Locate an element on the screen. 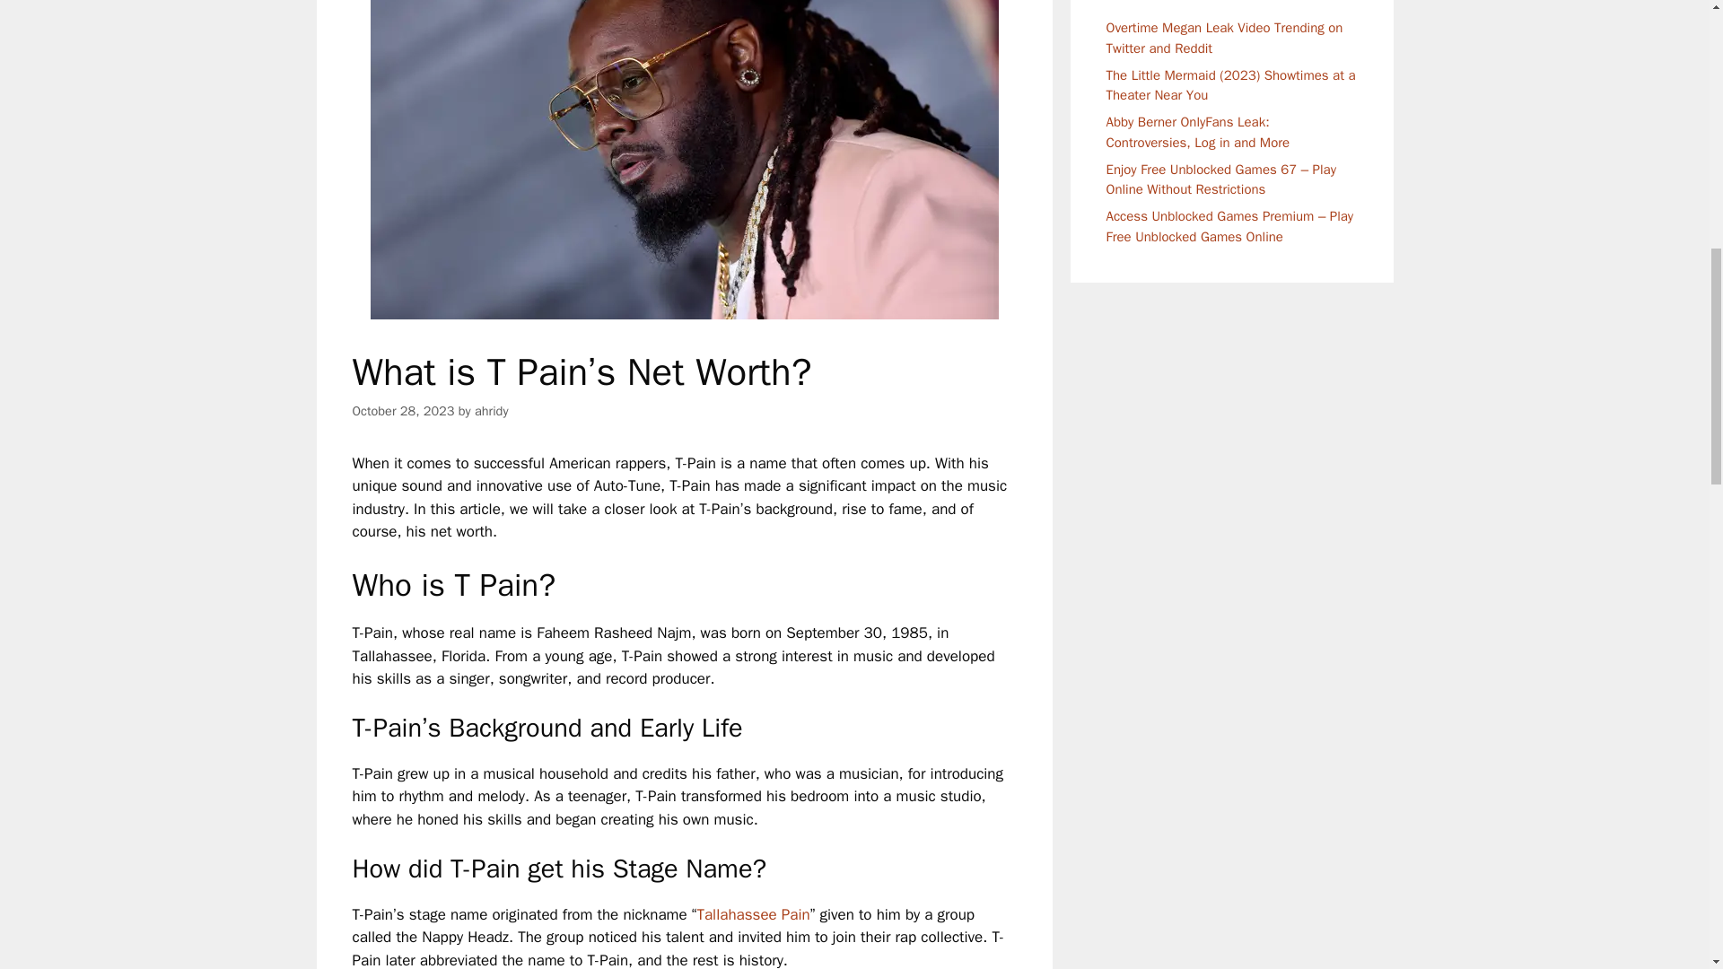 This screenshot has width=1723, height=969. View all posts by ahridy is located at coordinates (492, 411).